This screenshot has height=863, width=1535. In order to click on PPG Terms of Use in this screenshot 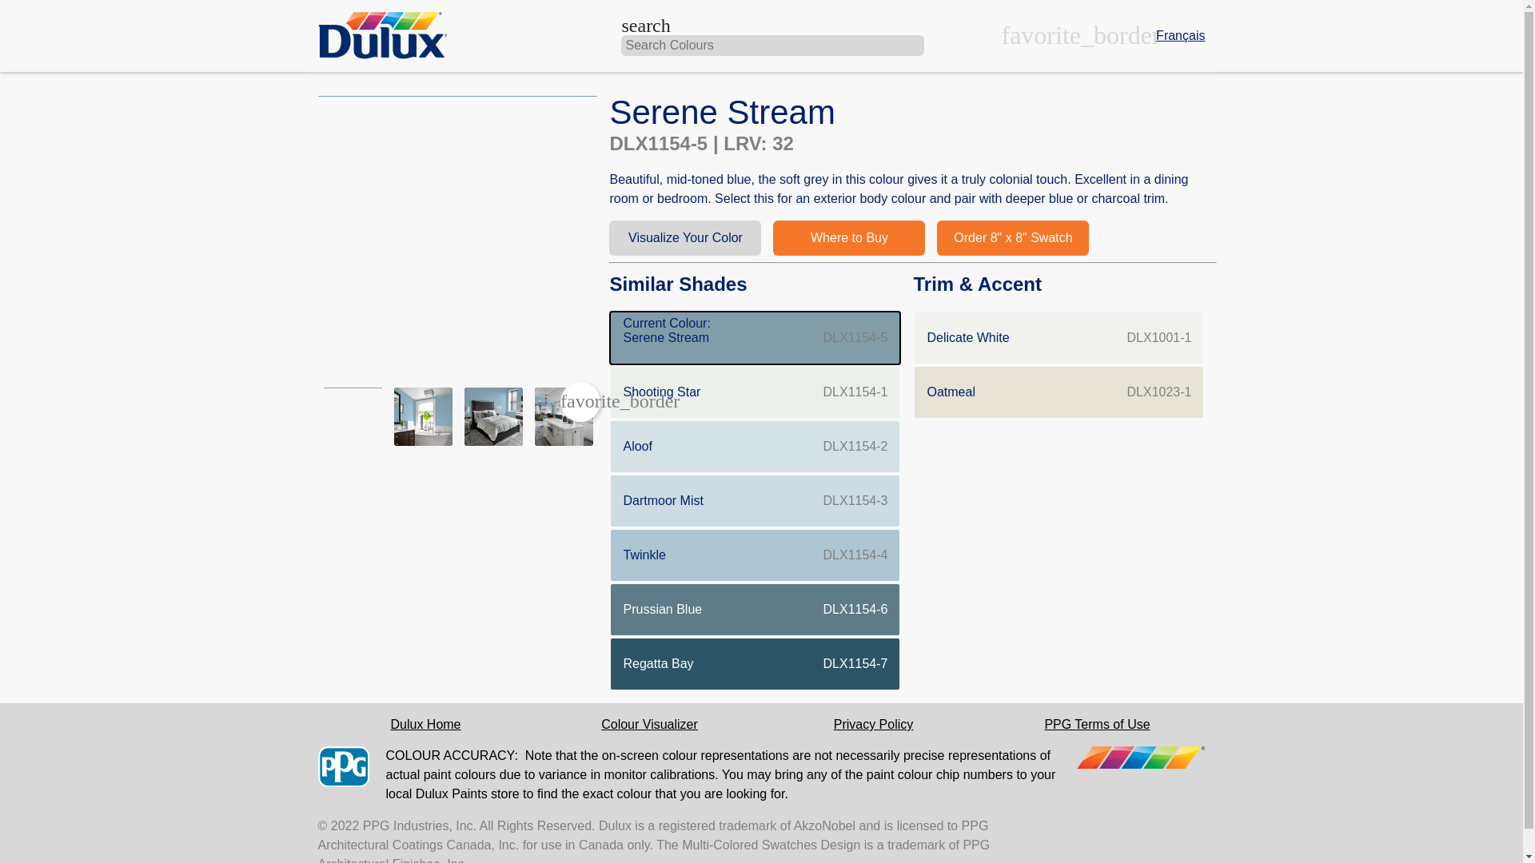, I will do `click(1012, 238)`.